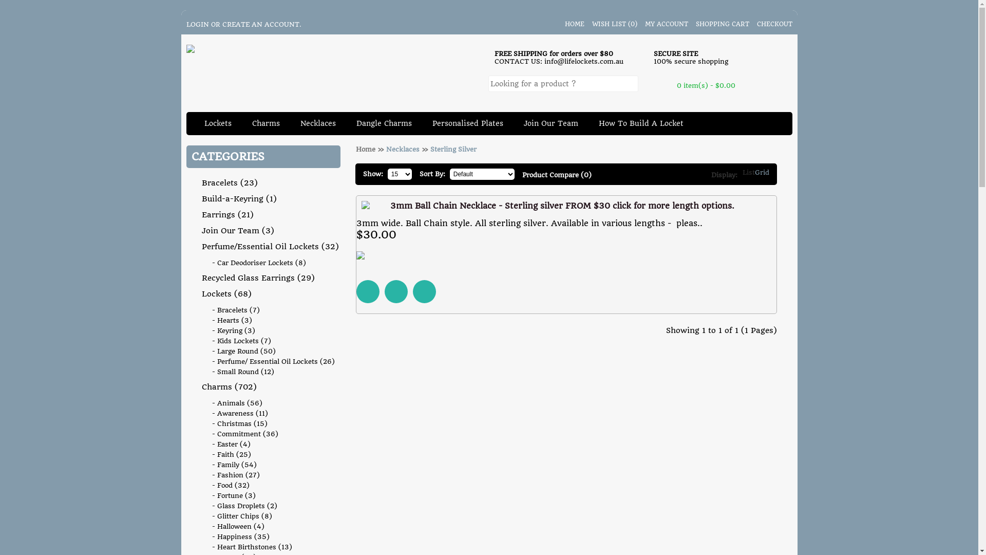 The image size is (986, 555). What do you see at coordinates (274, 362) in the screenshot?
I see `- Perfume/ Essential Oil Lockets (26)` at bounding box center [274, 362].